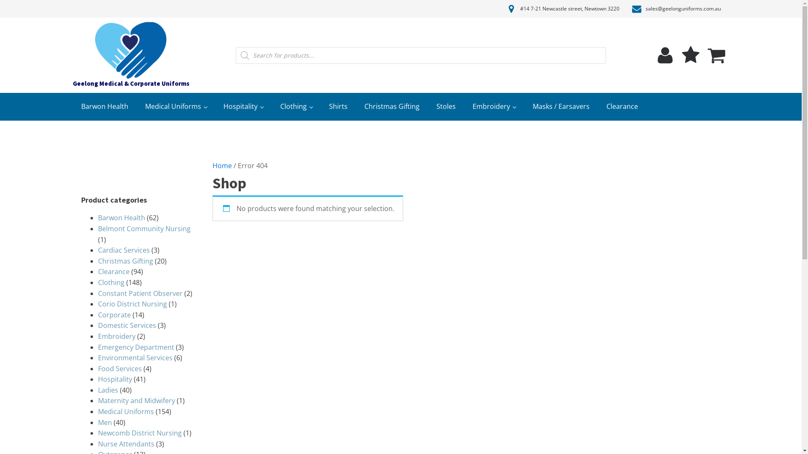 This screenshot has height=454, width=808. I want to click on Men, so click(104, 422).